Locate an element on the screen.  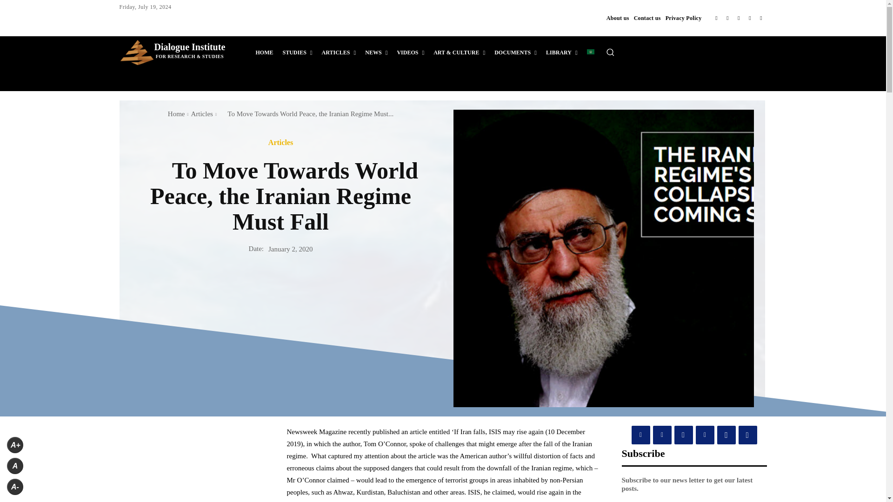
Twitter is located at coordinates (750, 18).